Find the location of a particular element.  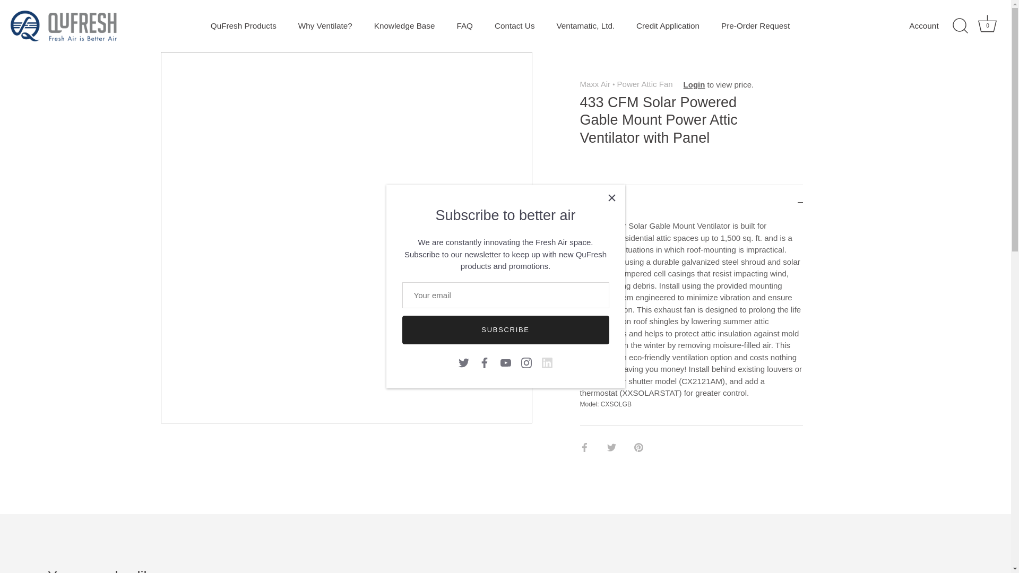

FAQ is located at coordinates (464, 26).